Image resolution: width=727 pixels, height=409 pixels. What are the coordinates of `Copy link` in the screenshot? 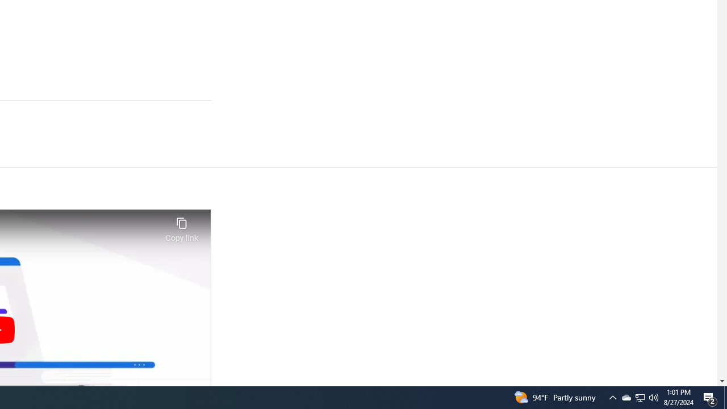 It's located at (182, 226).